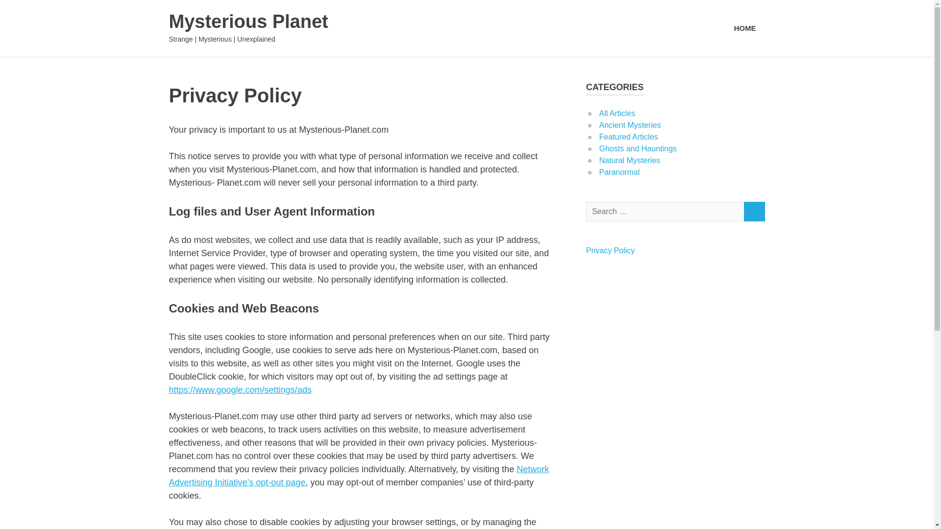 This screenshot has width=941, height=529. Describe the element at coordinates (745, 28) in the screenshot. I see `HOME` at that location.